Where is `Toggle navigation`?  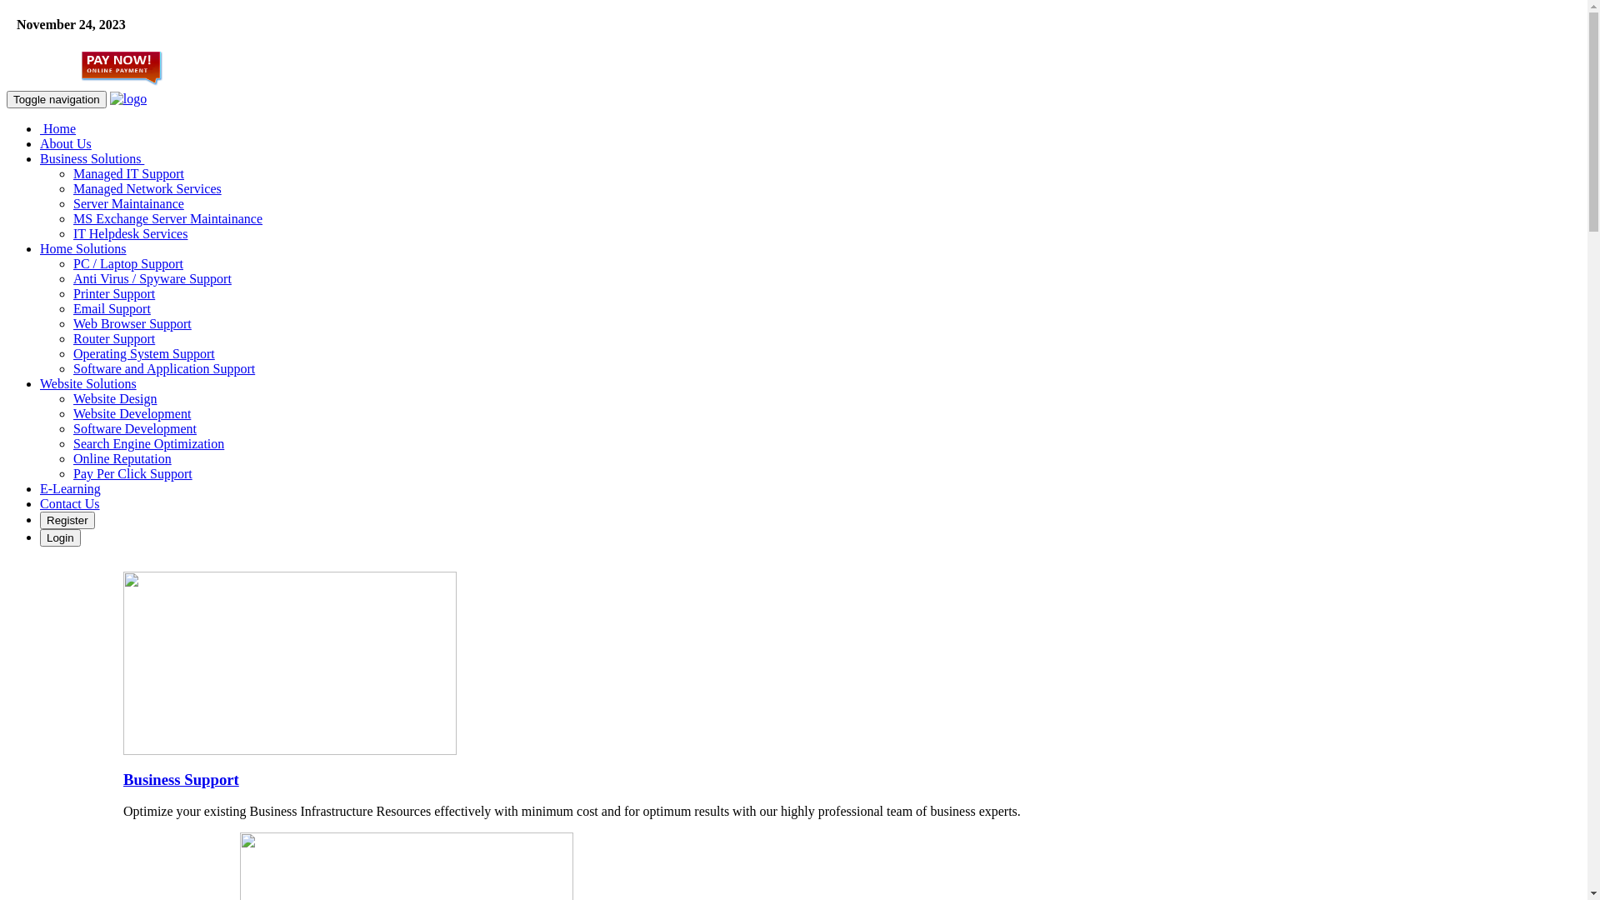
Toggle navigation is located at coordinates (57, 100).